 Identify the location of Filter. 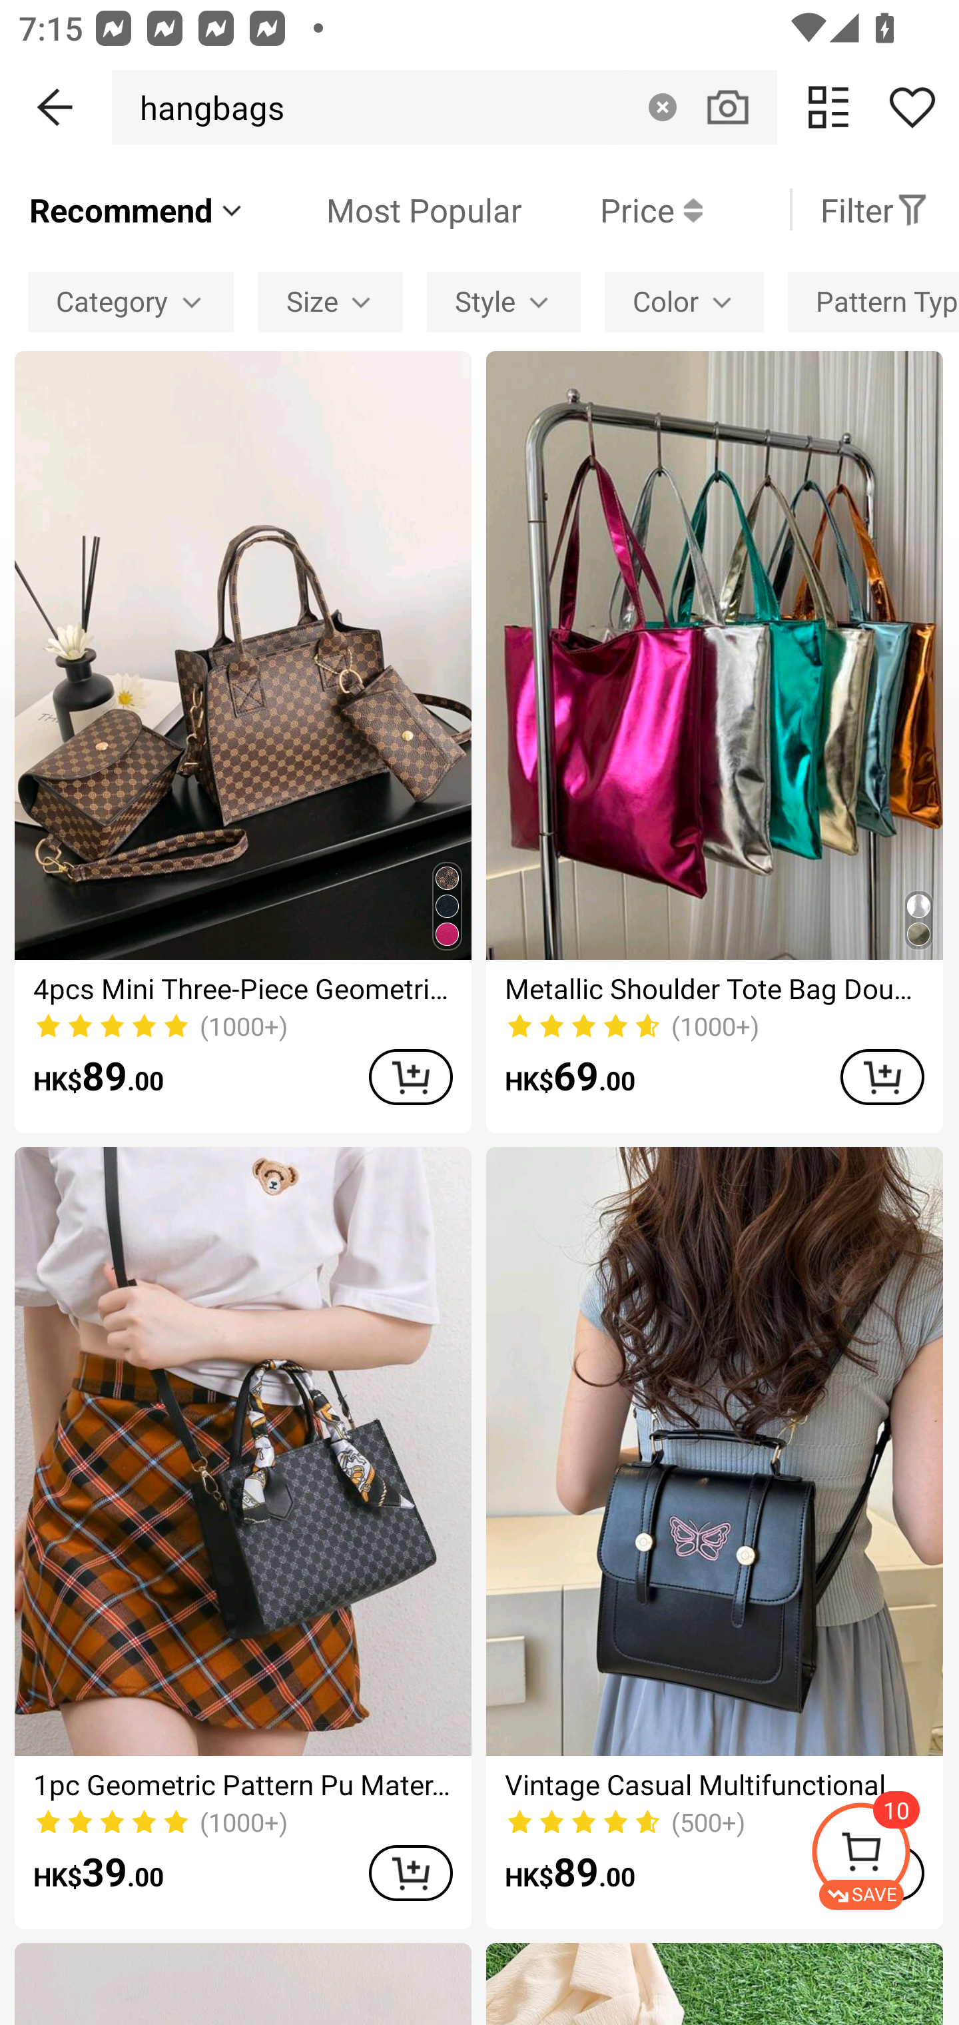
(874, 209).